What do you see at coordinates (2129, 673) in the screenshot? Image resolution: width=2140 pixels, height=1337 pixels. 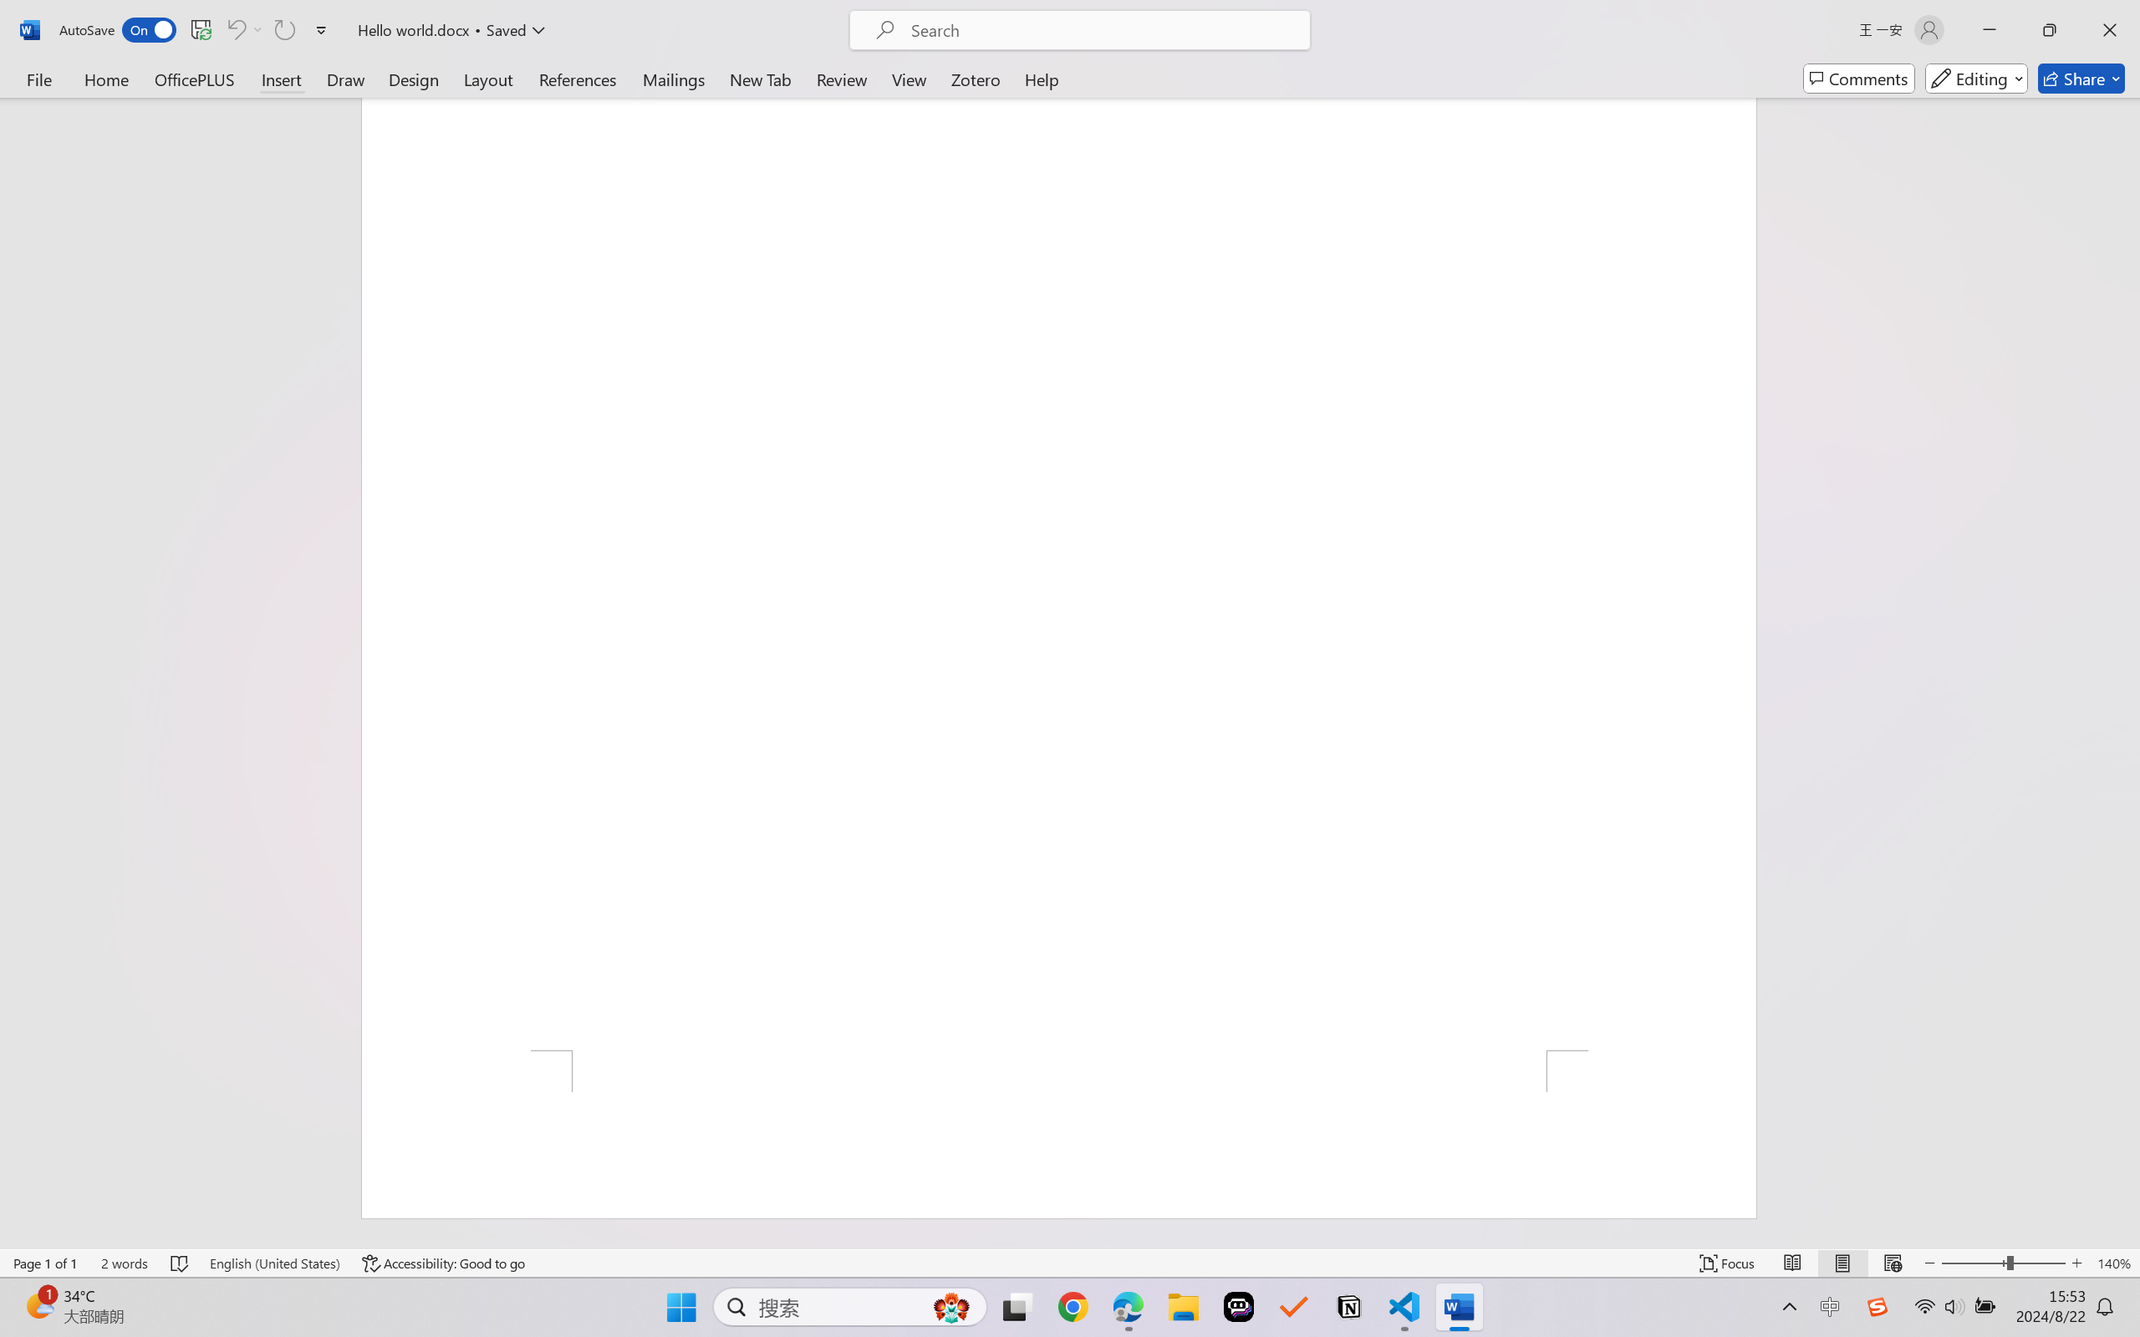 I see `Class: NetUIScrollBar` at bounding box center [2129, 673].